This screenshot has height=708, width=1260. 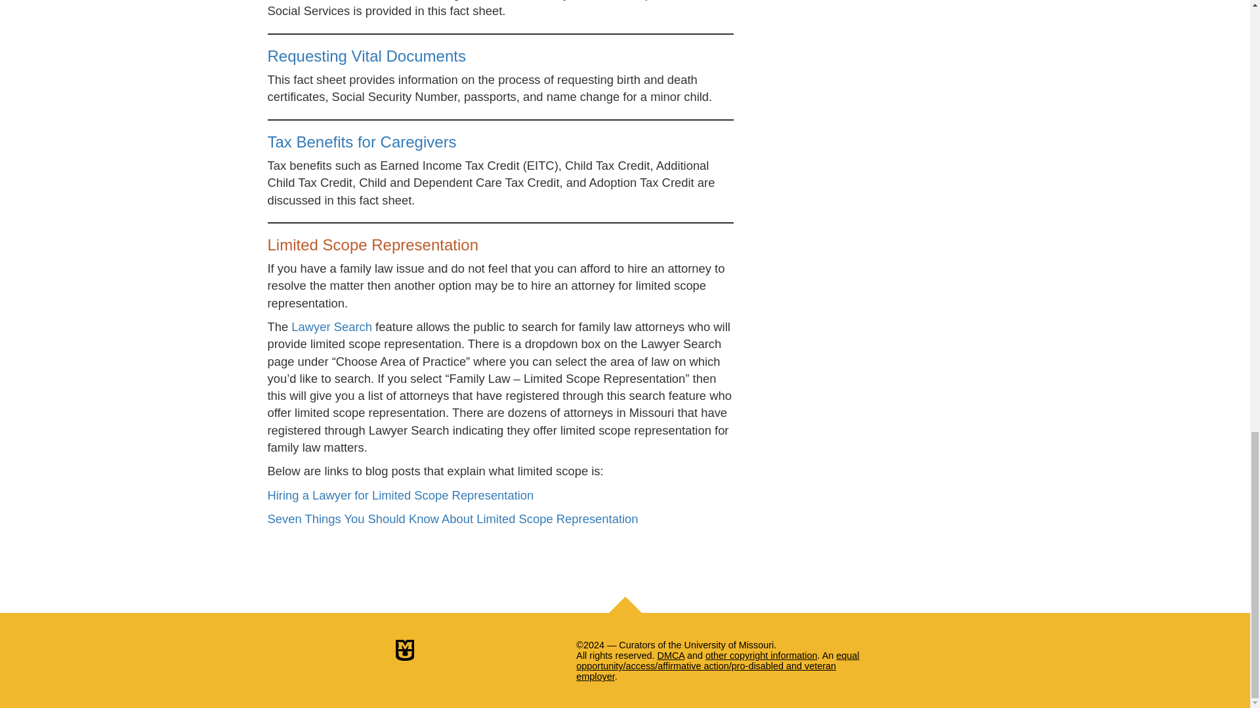 I want to click on Hiring a Lawyer for Limited Scope Representation, so click(x=400, y=495).